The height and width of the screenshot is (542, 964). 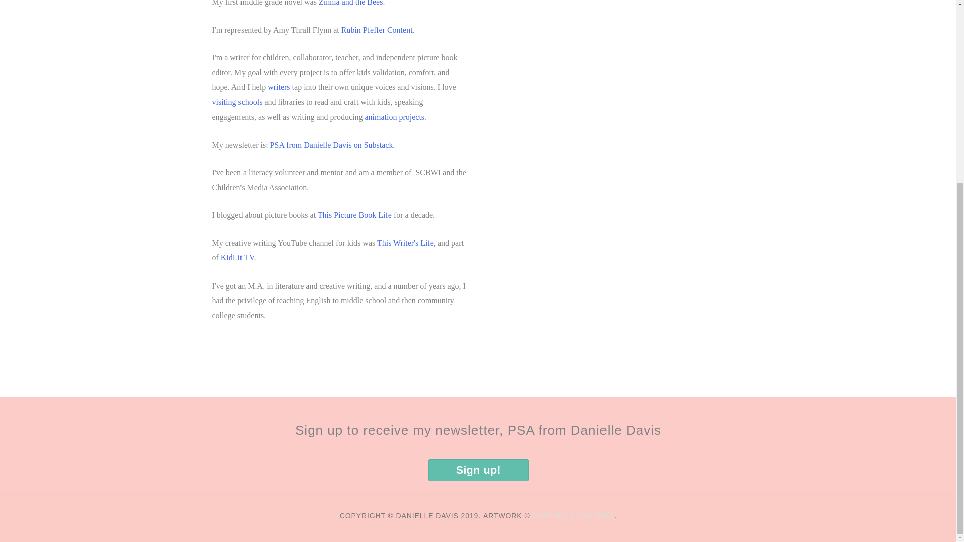 What do you see at coordinates (350, 3) in the screenshot?
I see `Zinnia and the Bees` at bounding box center [350, 3].